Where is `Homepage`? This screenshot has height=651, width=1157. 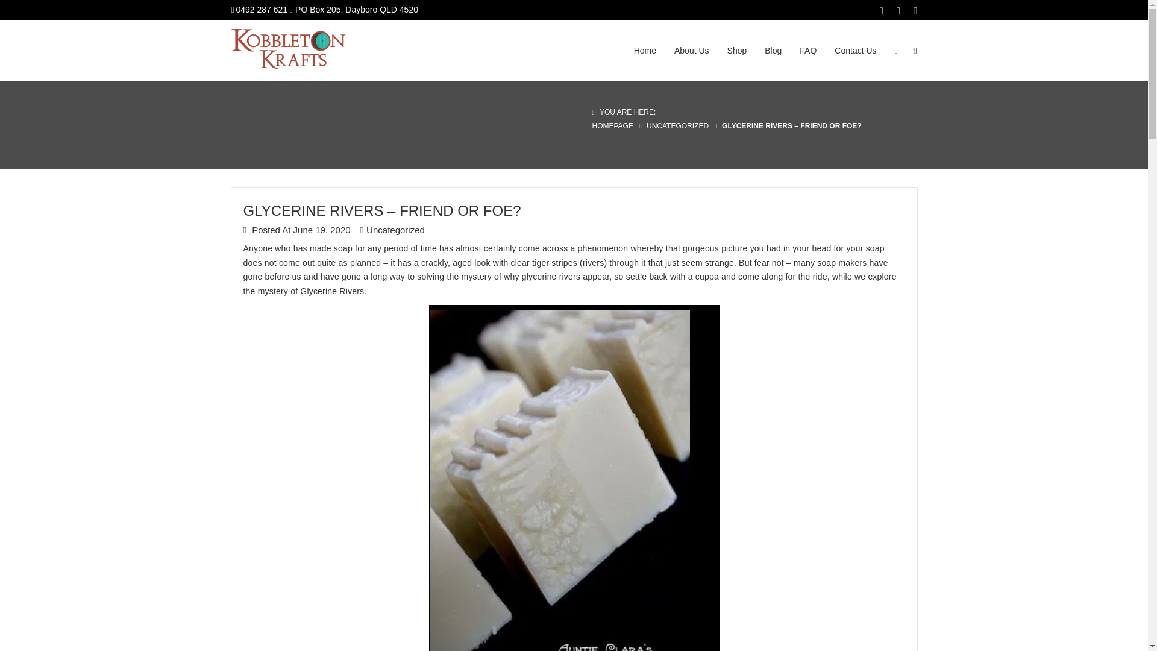
Homepage is located at coordinates (612, 125).